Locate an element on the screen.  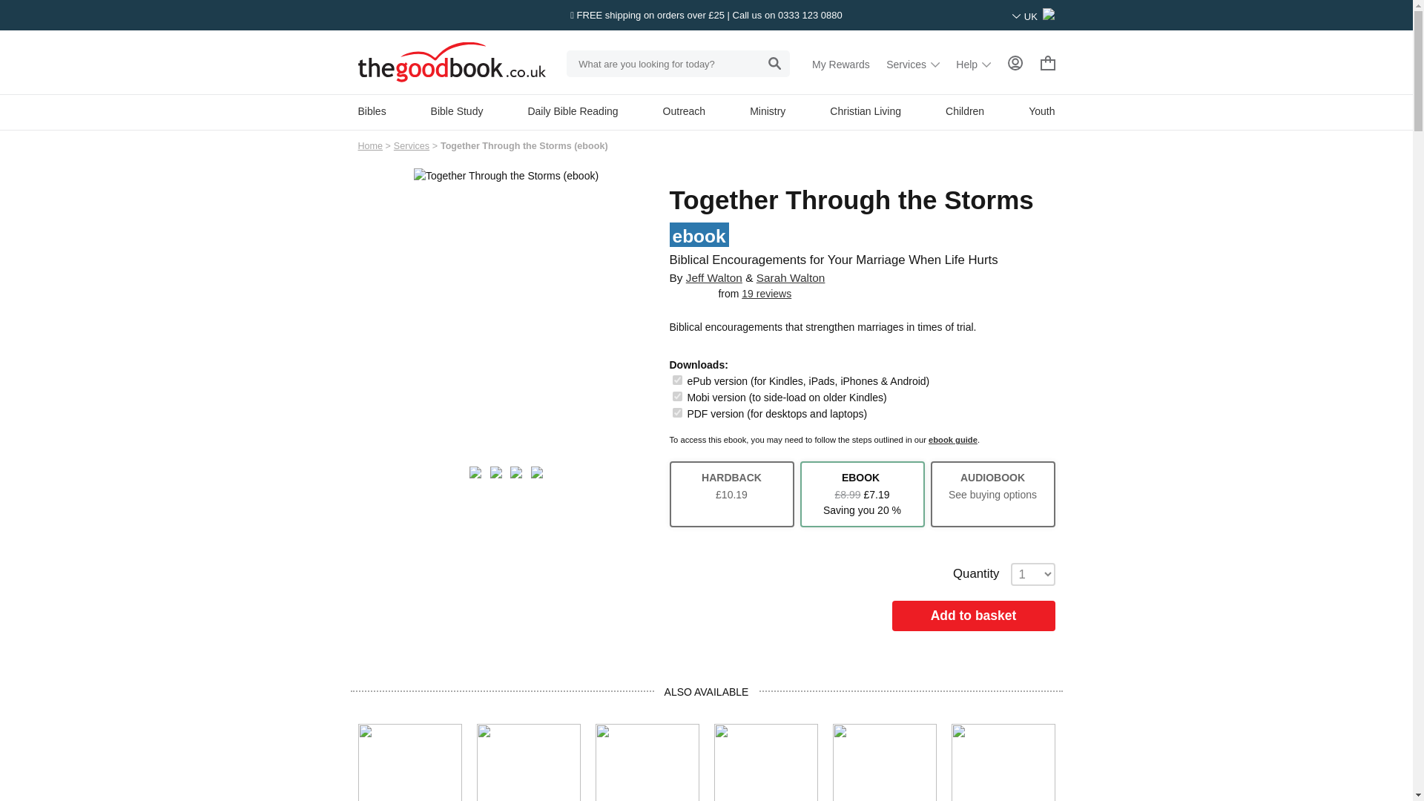
UK is located at coordinates (1034, 16).